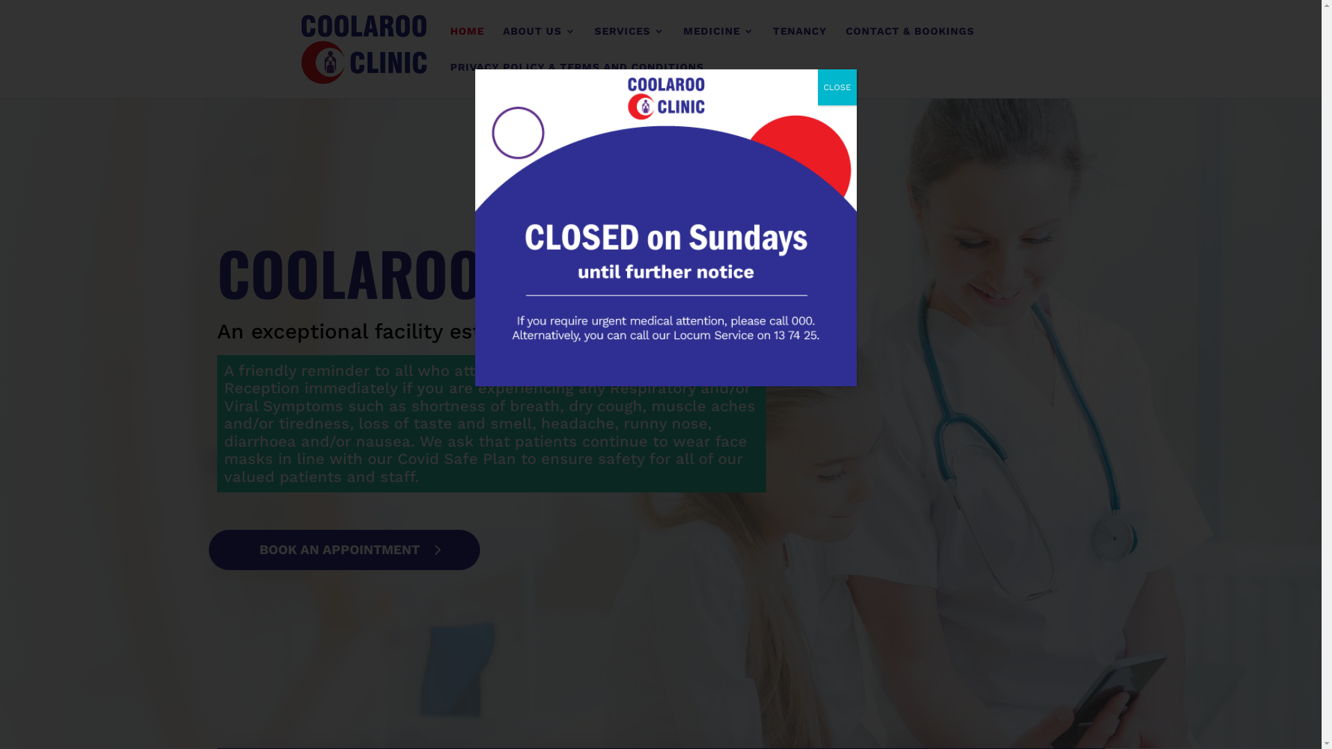 The height and width of the screenshot is (749, 1332). Describe the element at coordinates (540, 44) in the screenshot. I see `ABOUT US` at that location.